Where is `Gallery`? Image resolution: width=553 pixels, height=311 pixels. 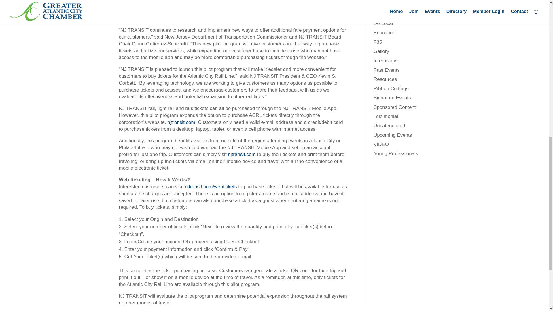 Gallery is located at coordinates (381, 51).